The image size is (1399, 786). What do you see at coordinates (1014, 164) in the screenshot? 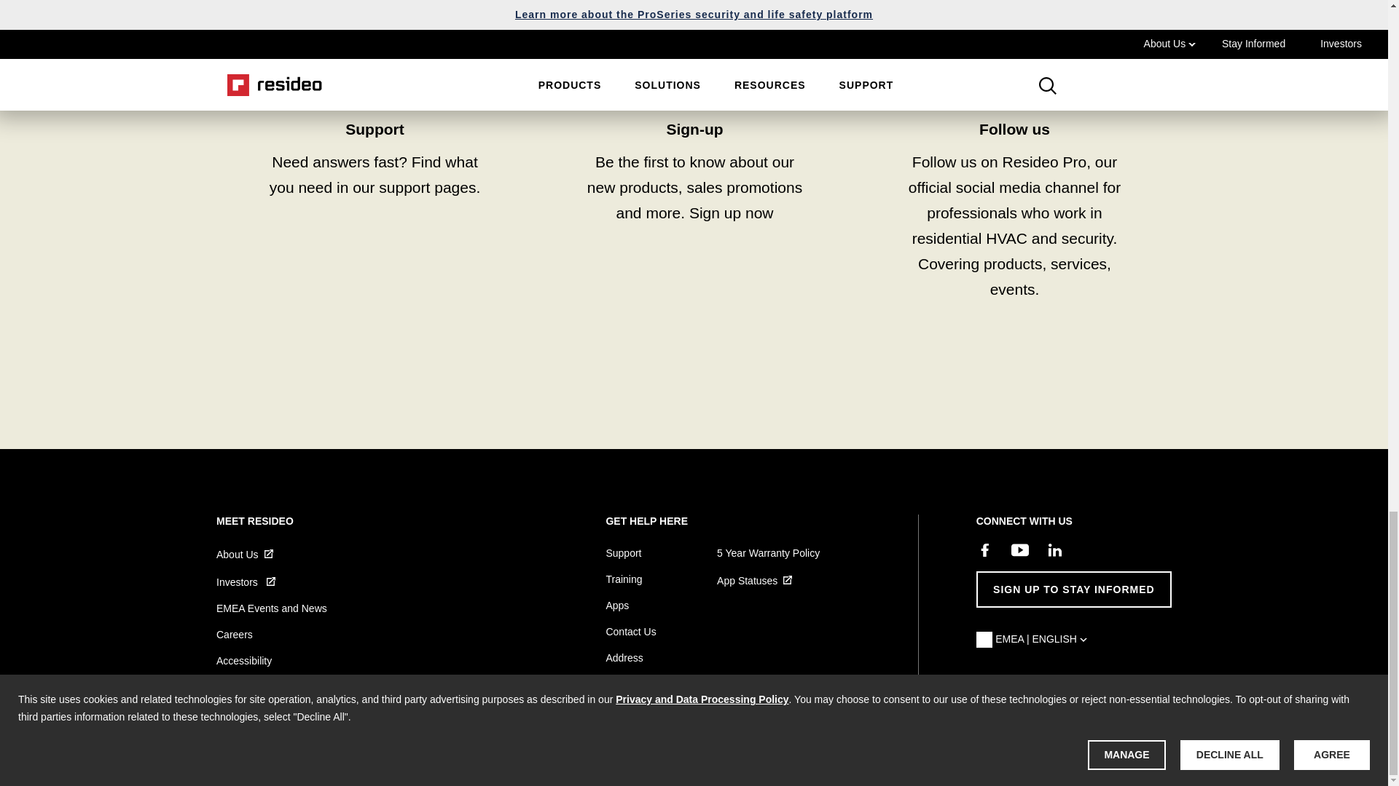
I see `Facebook group page` at bounding box center [1014, 164].